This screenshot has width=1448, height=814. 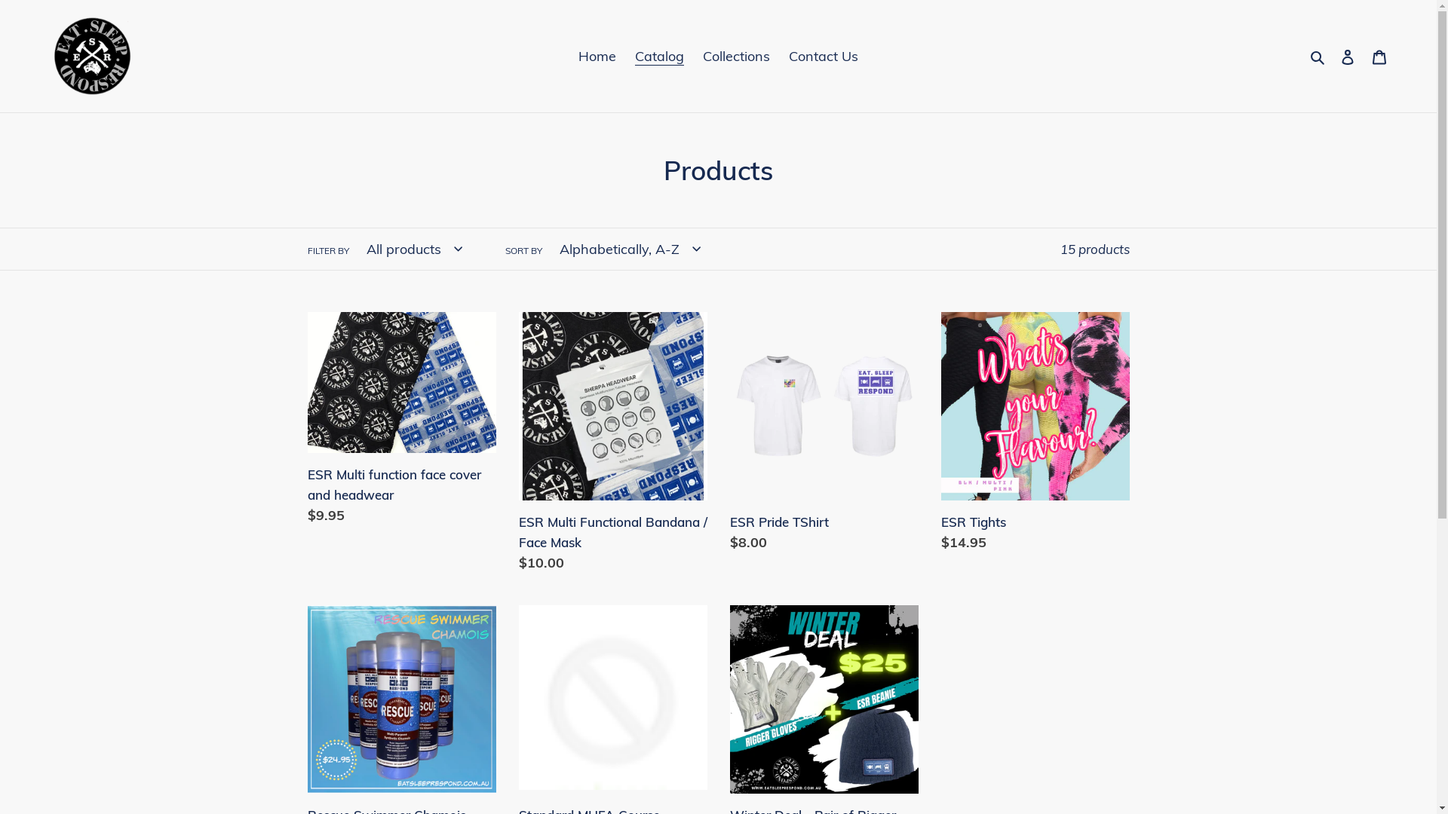 I want to click on Home, so click(x=597, y=56).